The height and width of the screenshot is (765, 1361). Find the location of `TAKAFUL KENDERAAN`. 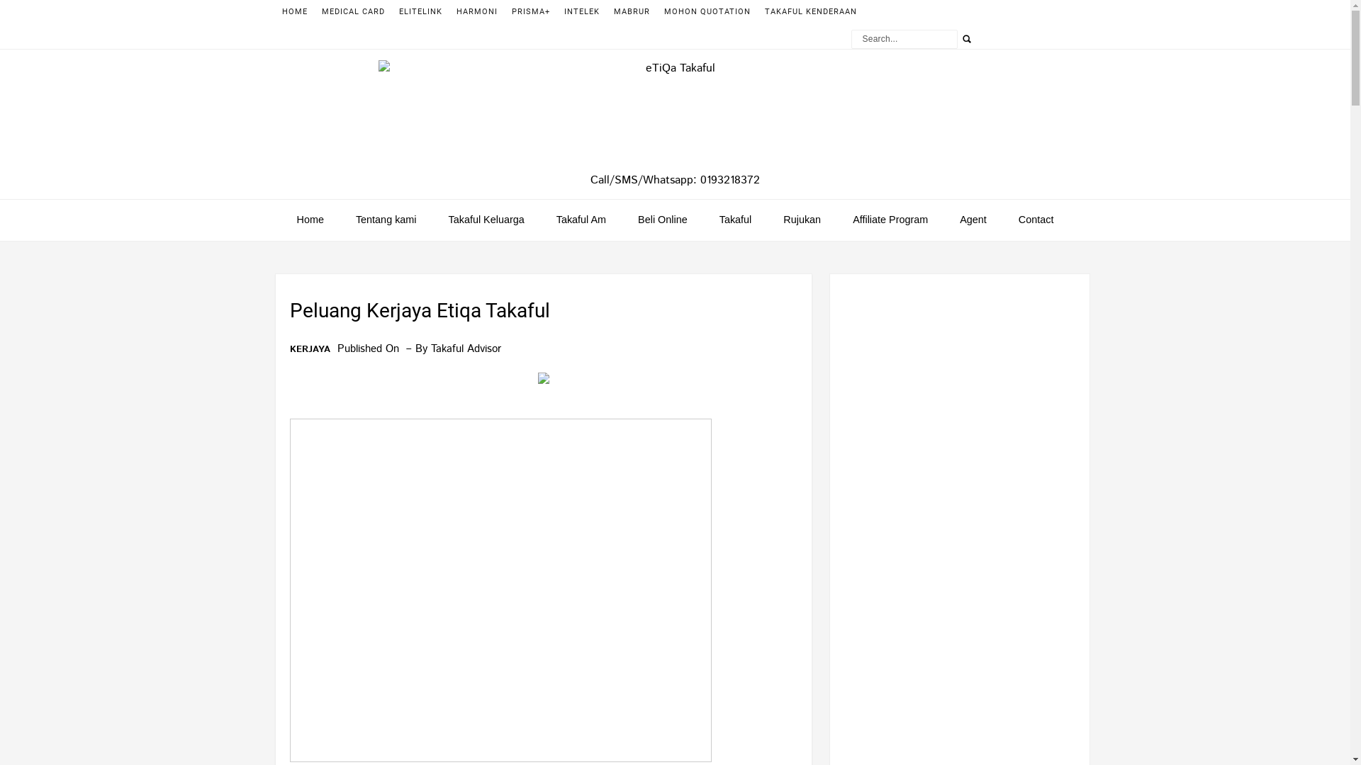

TAKAFUL KENDERAAN is located at coordinates (810, 11).